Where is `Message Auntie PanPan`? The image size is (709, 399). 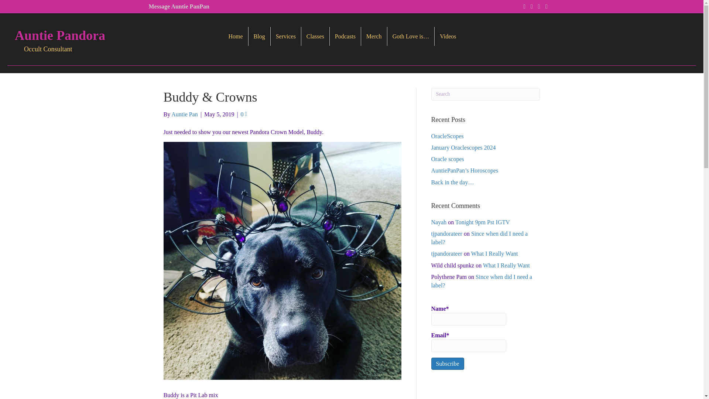
Message Auntie PanPan is located at coordinates (179, 6).